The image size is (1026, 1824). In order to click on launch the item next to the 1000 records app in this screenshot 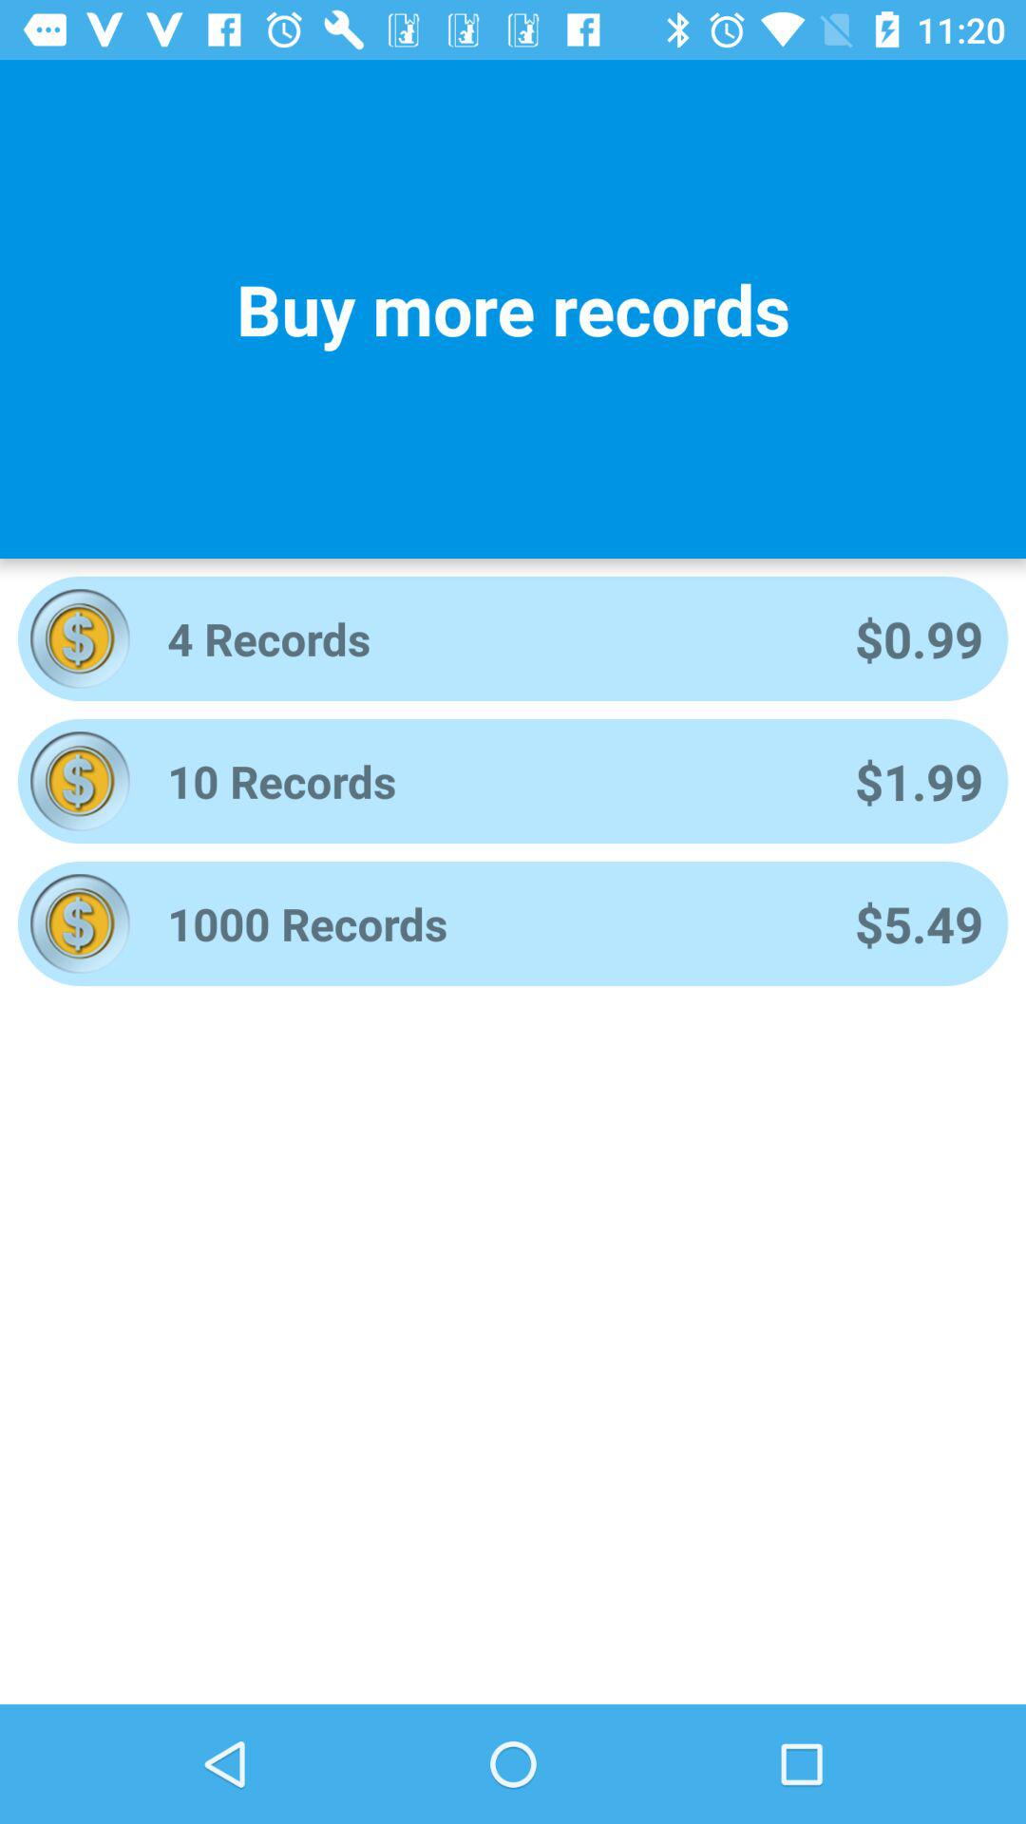, I will do `click(919, 923)`.